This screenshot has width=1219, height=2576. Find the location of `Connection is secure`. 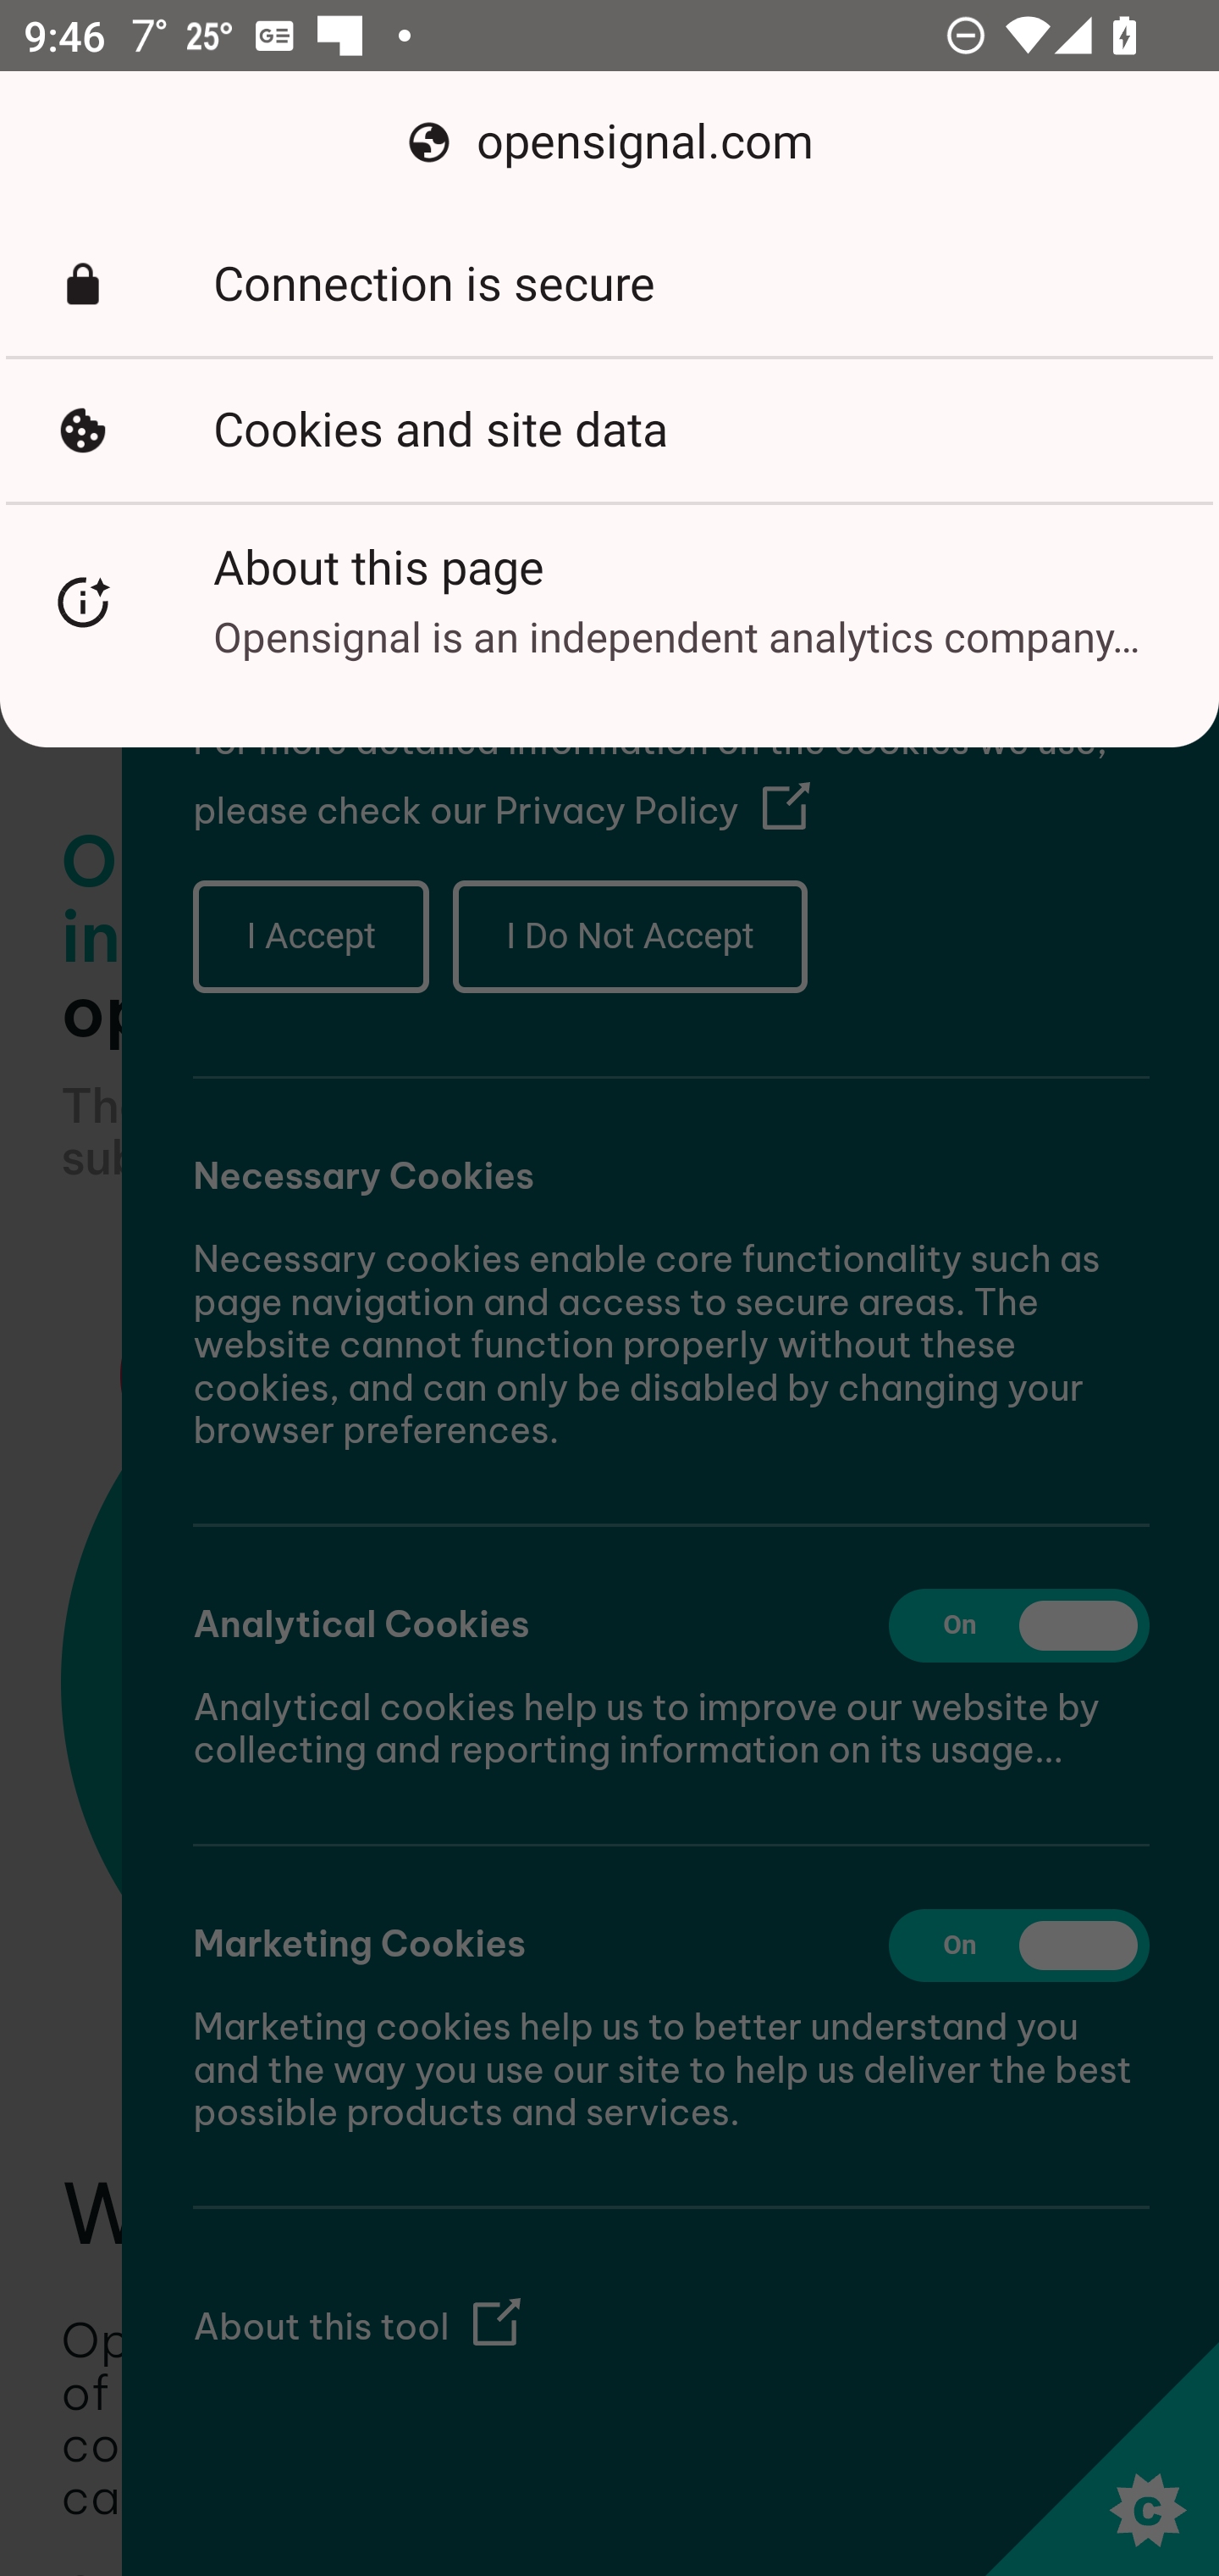

Connection is secure is located at coordinates (609, 285).